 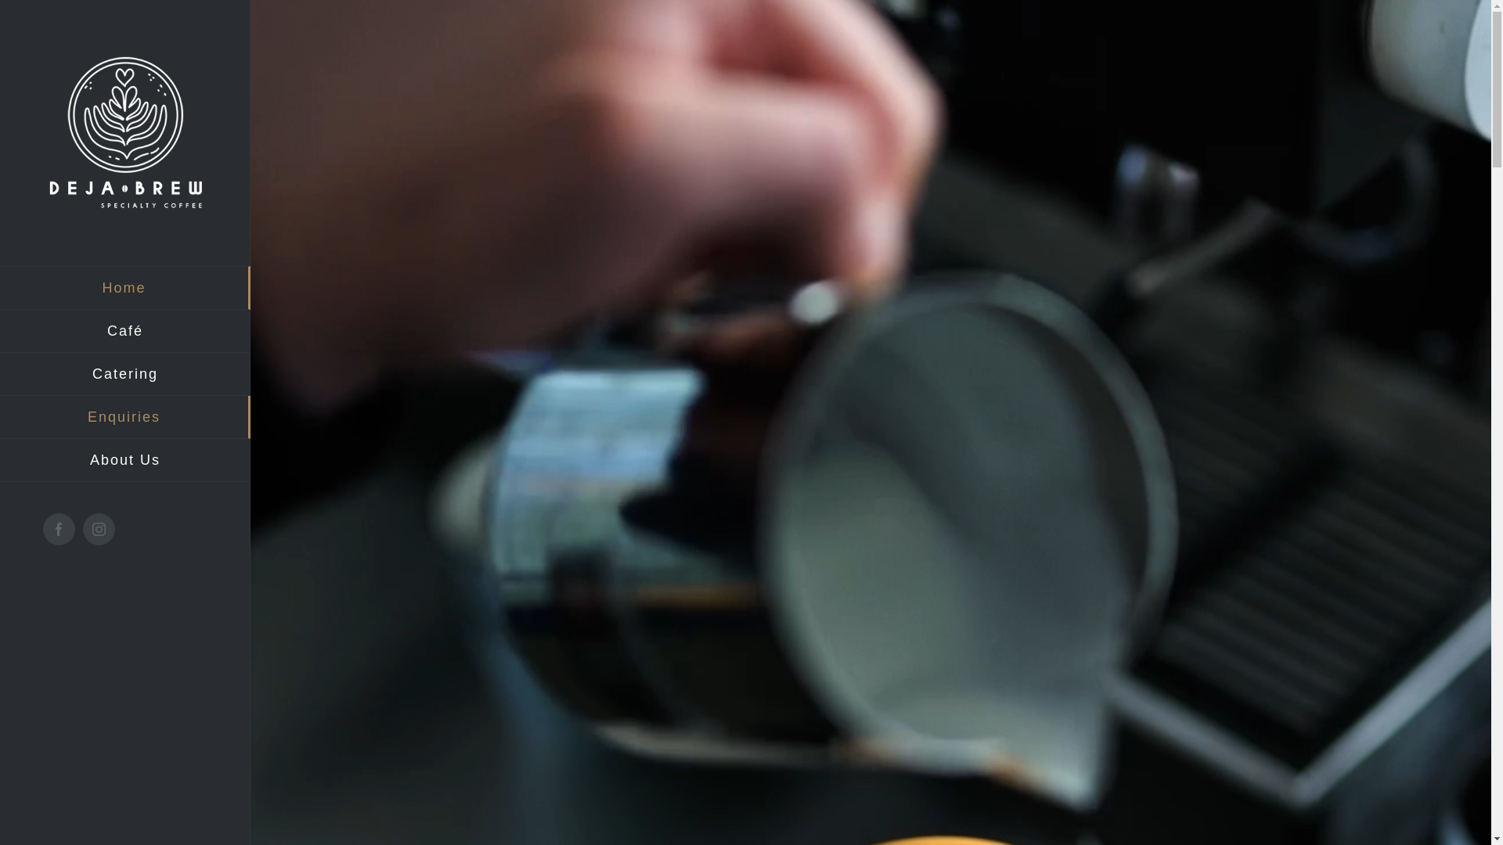 I want to click on Facebook, so click(x=59, y=529).